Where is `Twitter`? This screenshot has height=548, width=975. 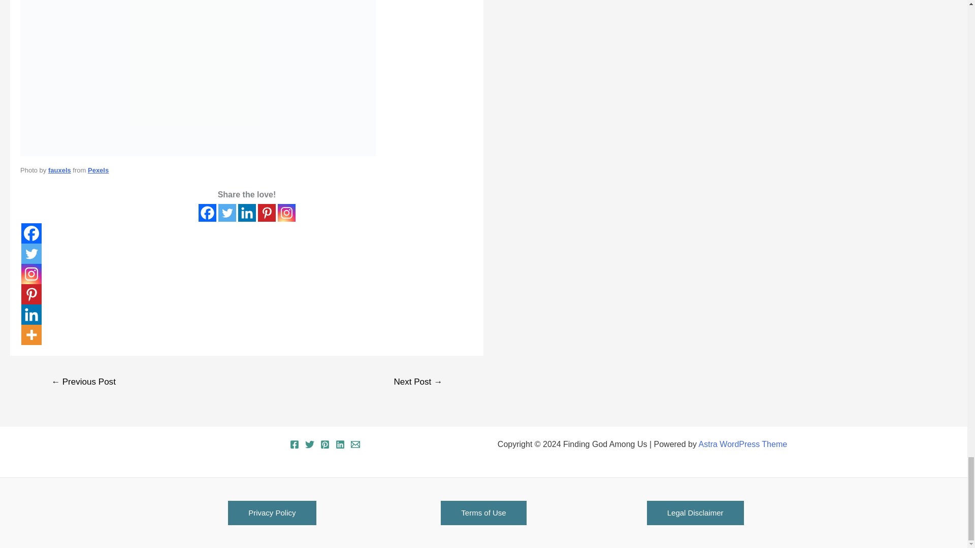
Twitter is located at coordinates (227, 213).